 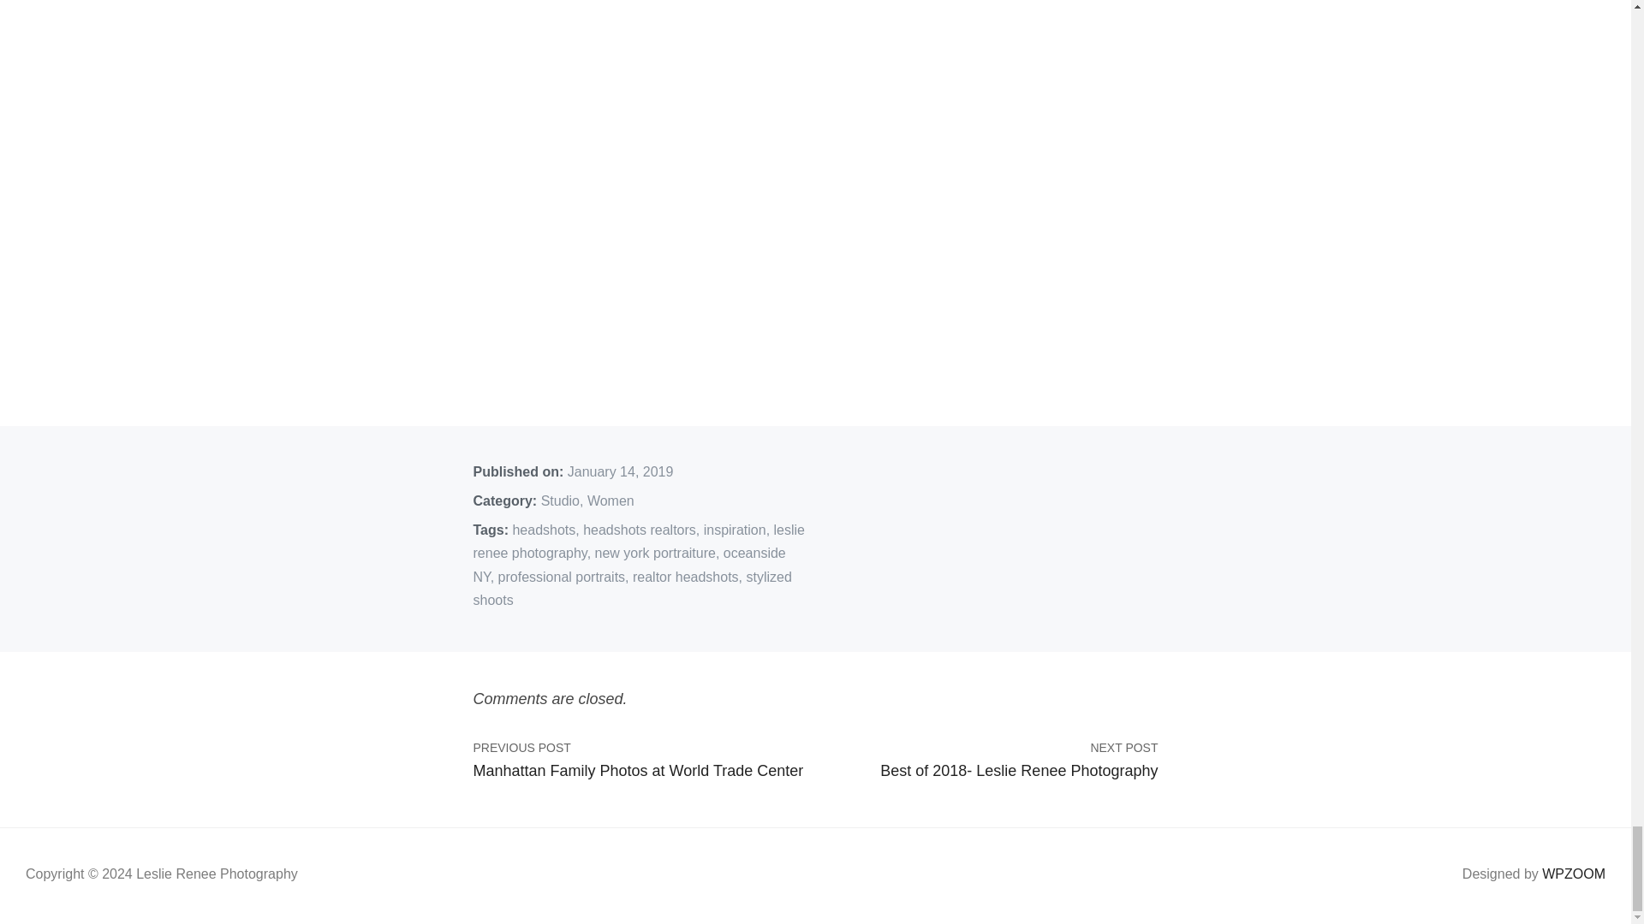 I want to click on headshots, so click(x=543, y=530).